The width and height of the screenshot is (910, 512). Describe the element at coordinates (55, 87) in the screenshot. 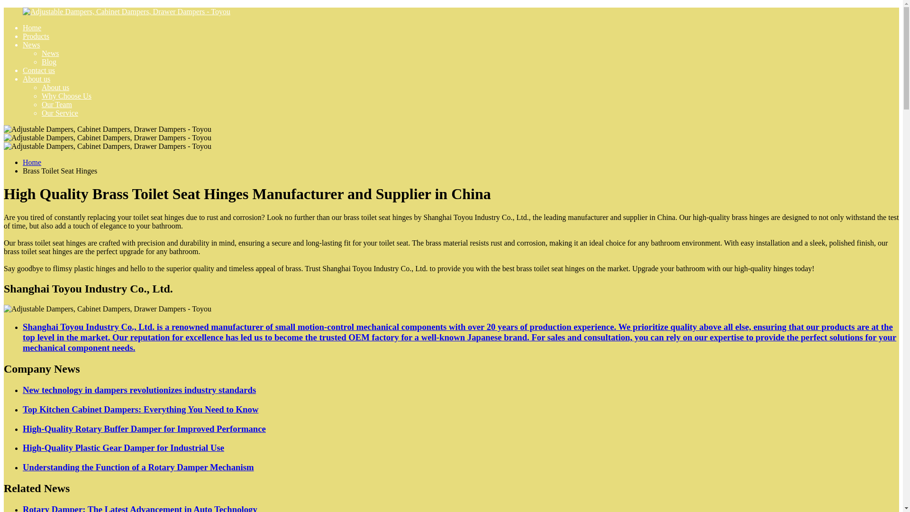

I see `About us` at that location.